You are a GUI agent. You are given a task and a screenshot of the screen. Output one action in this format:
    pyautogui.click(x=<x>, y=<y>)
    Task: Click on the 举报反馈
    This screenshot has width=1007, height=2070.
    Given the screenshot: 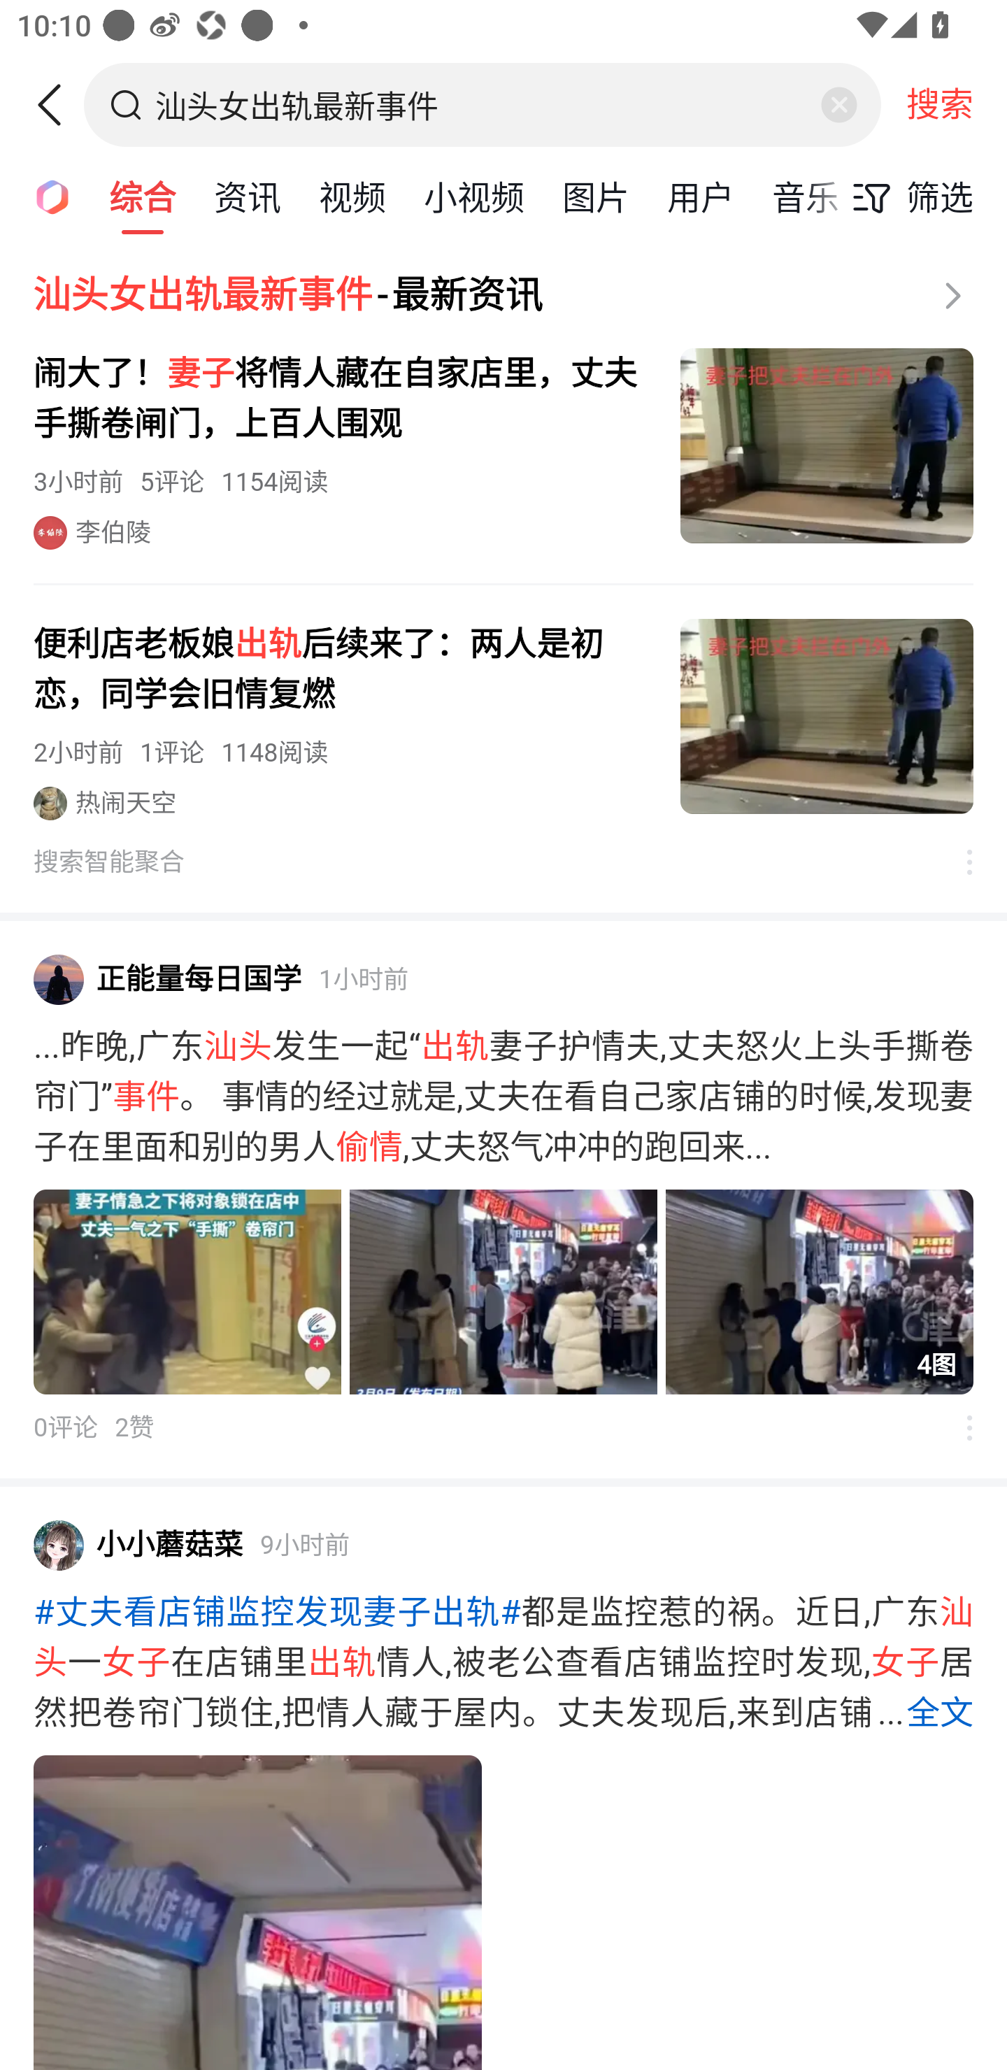 What is the action you would take?
    pyautogui.click(x=957, y=1427)
    